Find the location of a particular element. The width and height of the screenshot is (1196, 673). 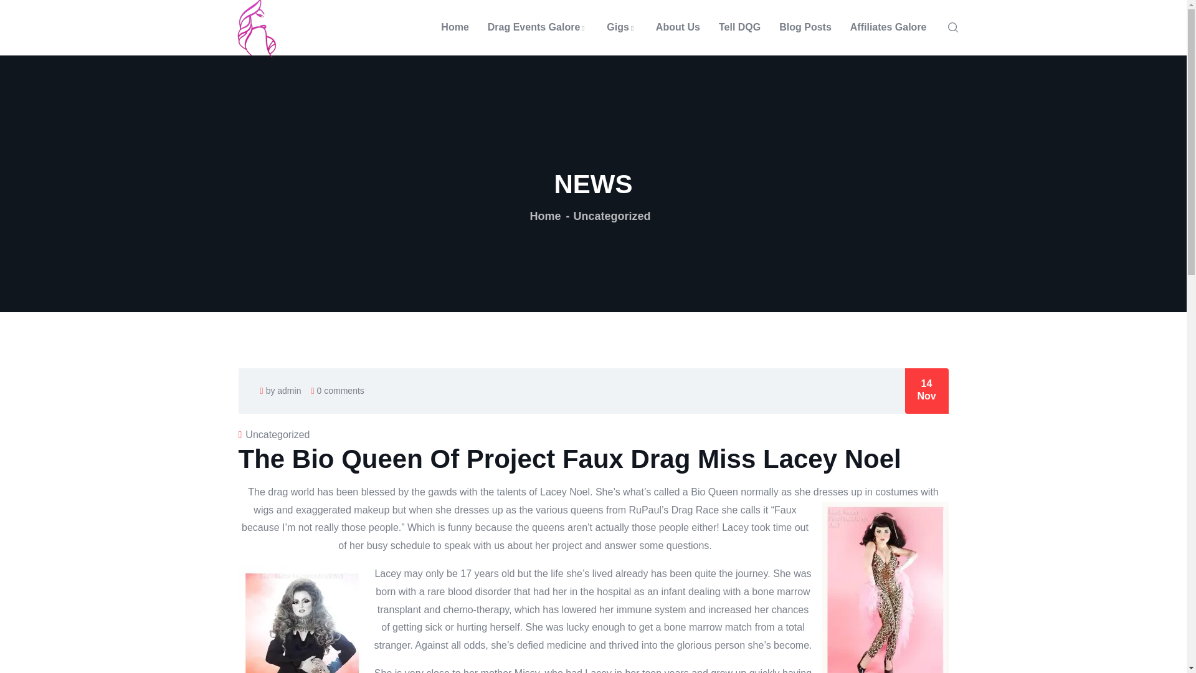

Uncategorized is located at coordinates (277, 435).